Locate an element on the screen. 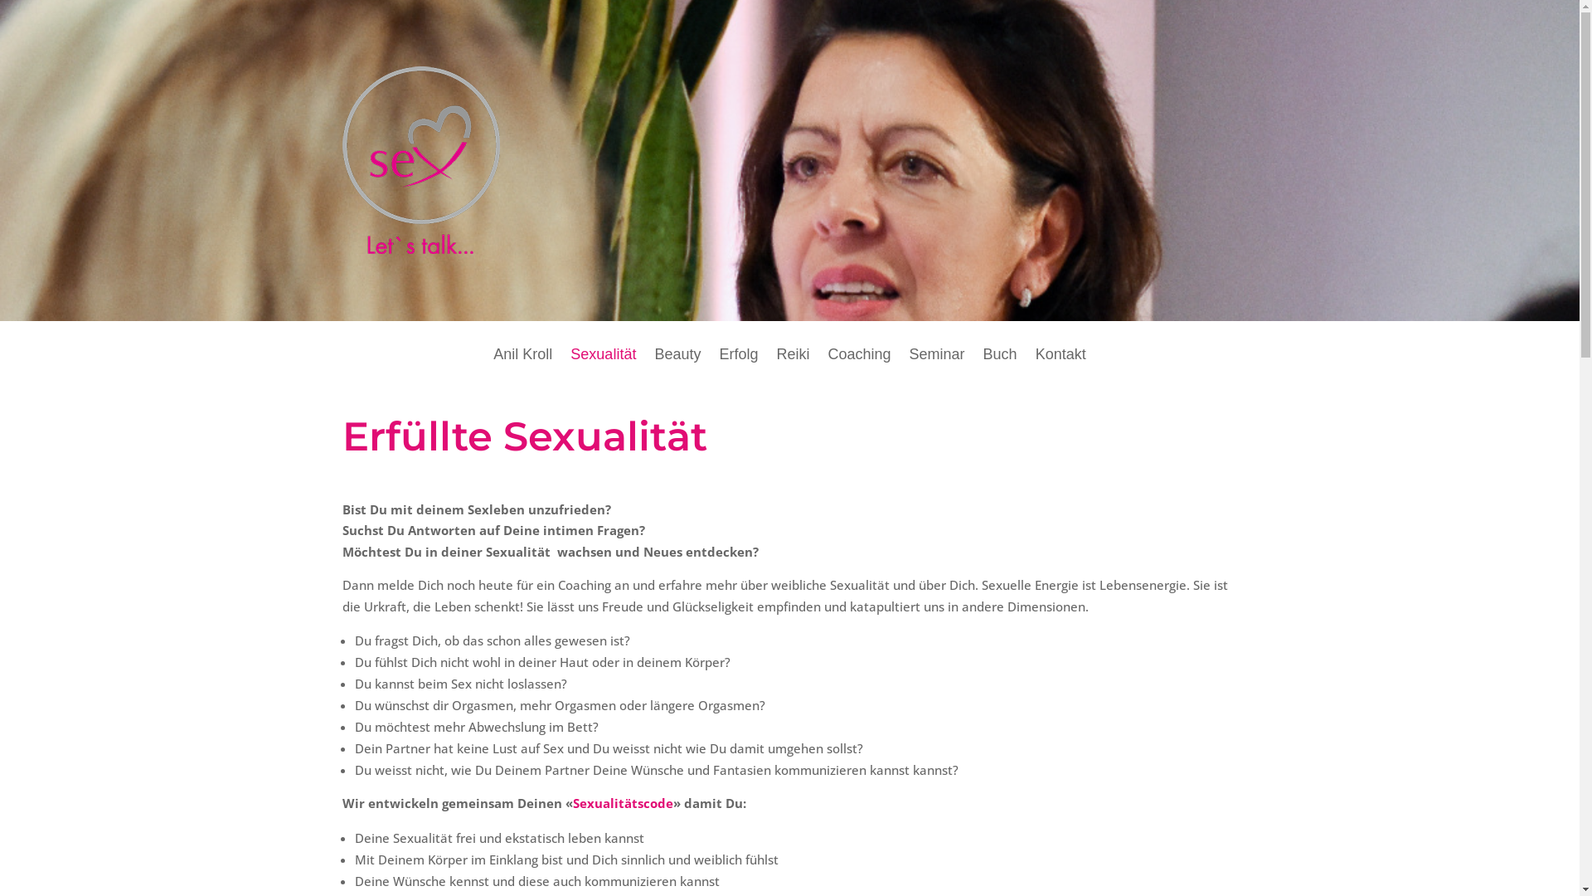 Image resolution: width=1592 pixels, height=896 pixels. Beauty is located at coordinates (677, 367).